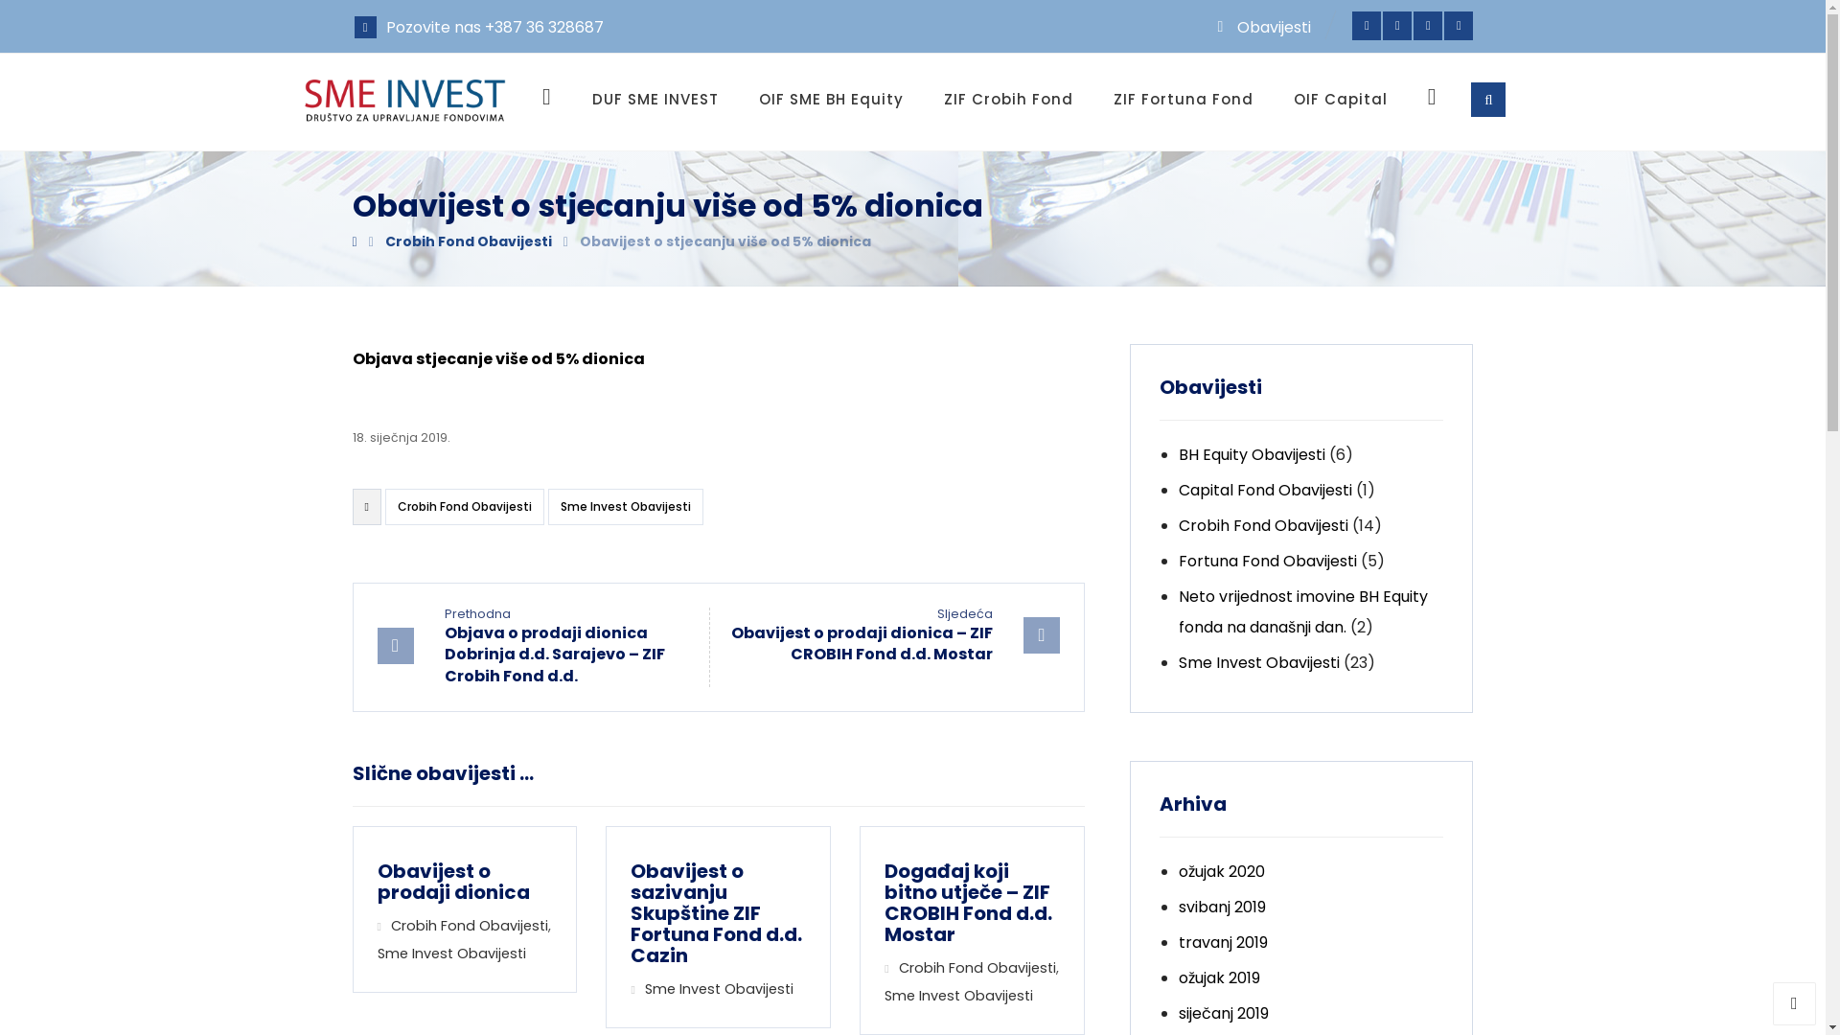 The width and height of the screenshot is (1840, 1035). Describe the element at coordinates (832, 100) in the screenshot. I see `OIF SME BH Equity` at that location.